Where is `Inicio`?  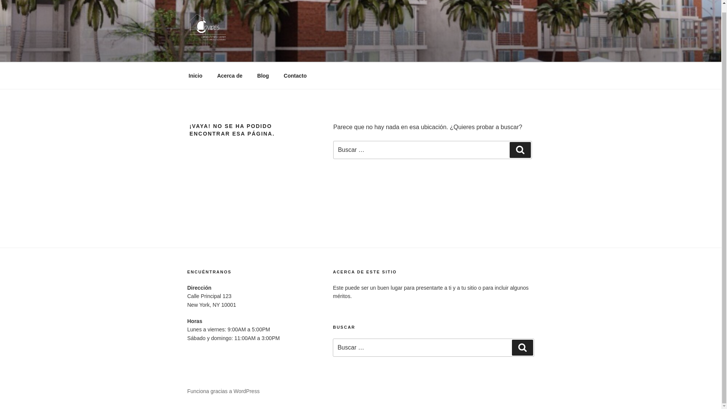 Inicio is located at coordinates (195, 75).